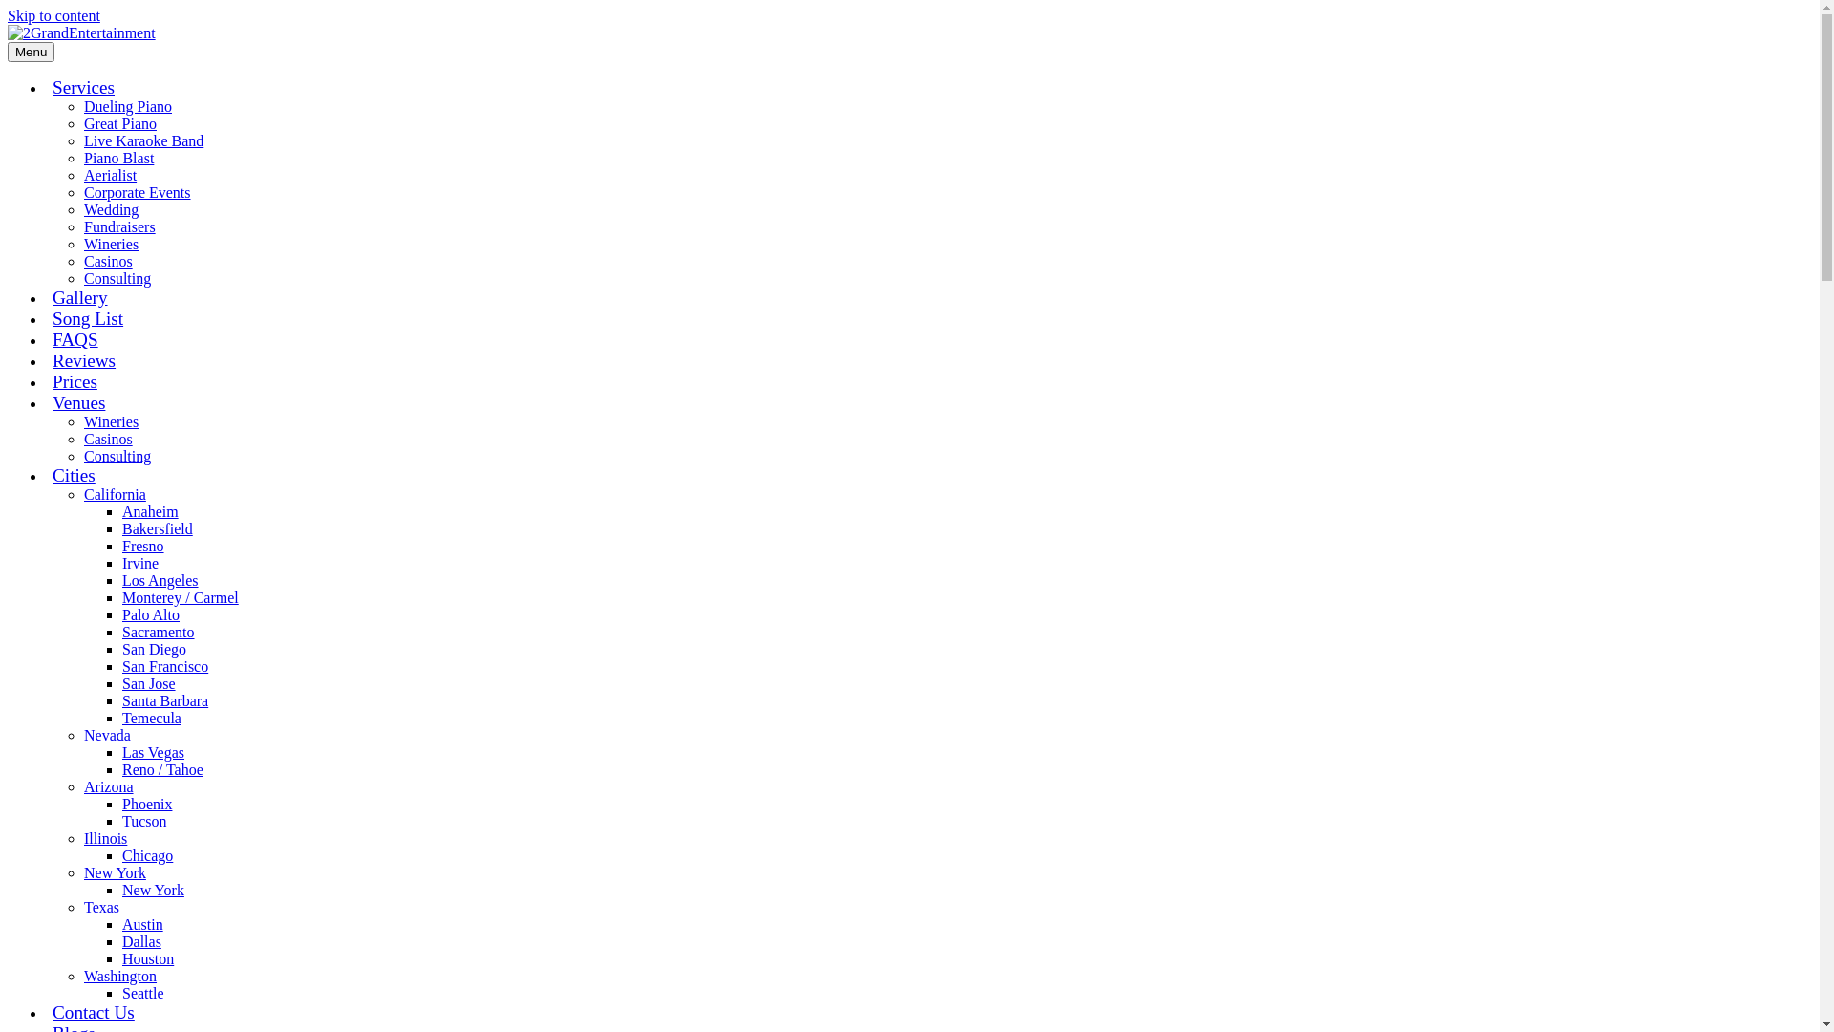 This screenshot has height=1032, width=1834. Describe the element at coordinates (117, 457) in the screenshot. I see `Consulting` at that location.